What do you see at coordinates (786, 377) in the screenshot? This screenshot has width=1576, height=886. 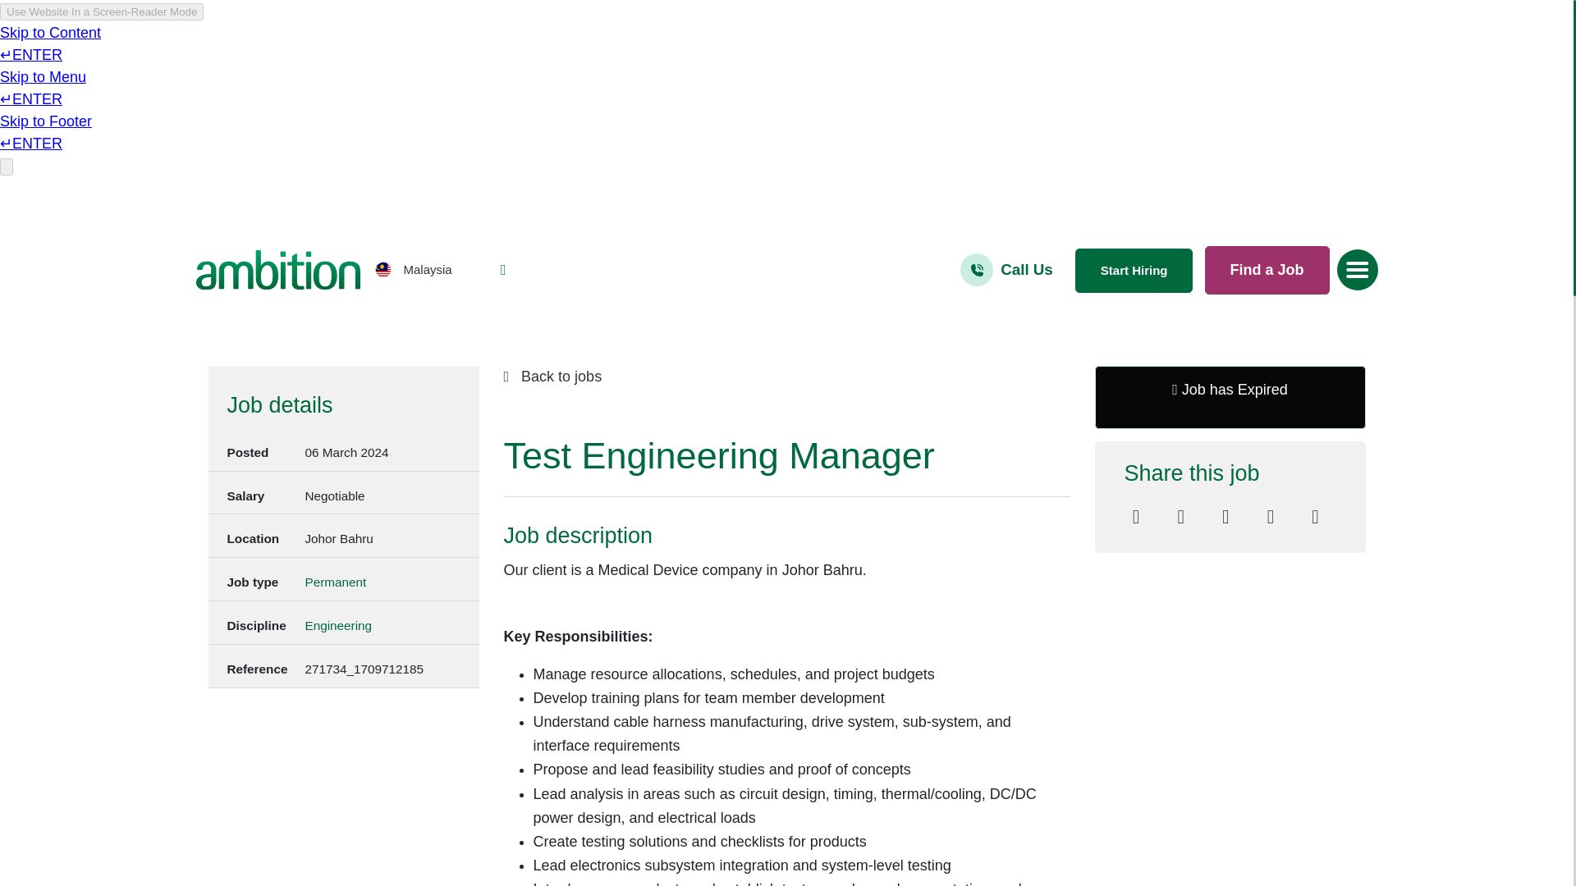 I see `Back to jobs` at bounding box center [786, 377].